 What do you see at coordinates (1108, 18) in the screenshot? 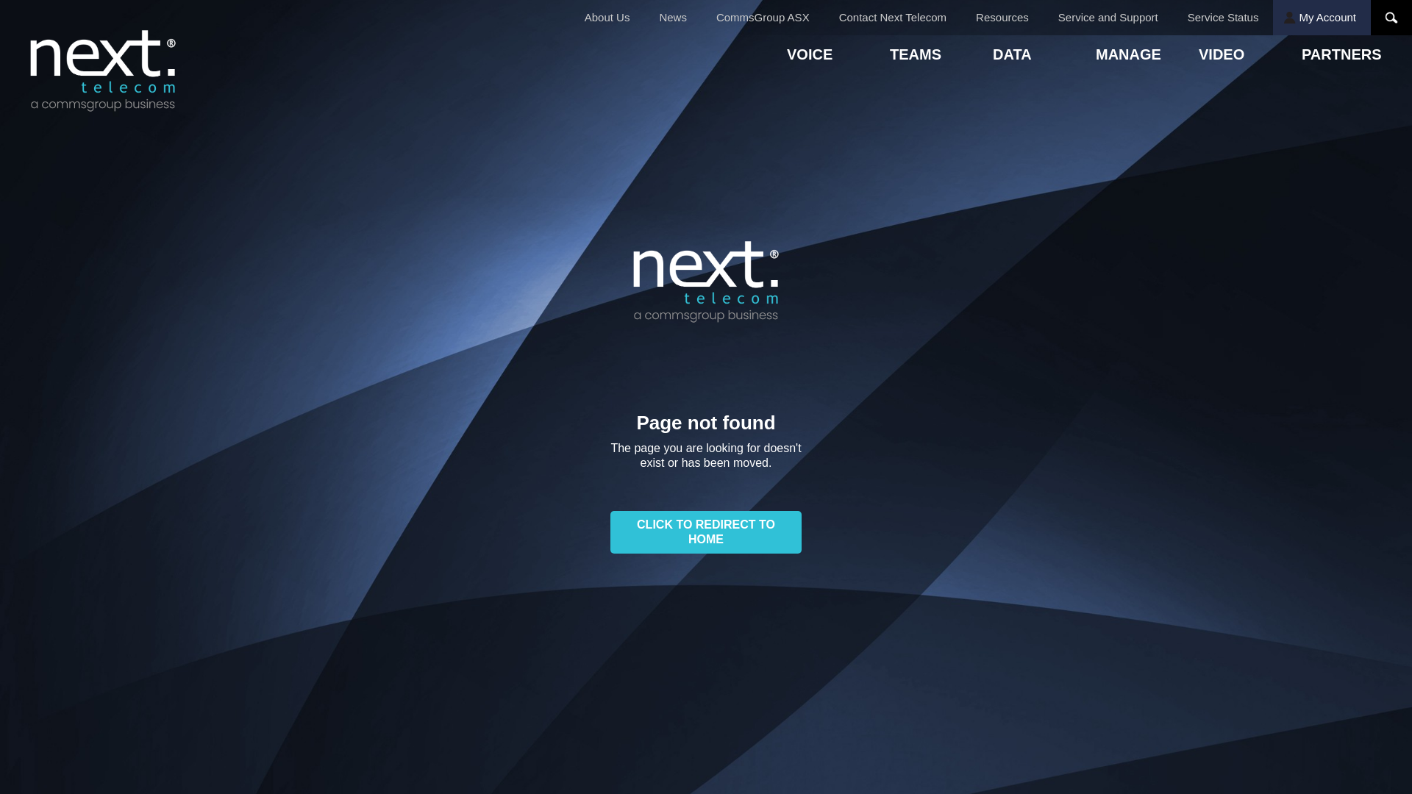
I see `Service and Support` at bounding box center [1108, 18].